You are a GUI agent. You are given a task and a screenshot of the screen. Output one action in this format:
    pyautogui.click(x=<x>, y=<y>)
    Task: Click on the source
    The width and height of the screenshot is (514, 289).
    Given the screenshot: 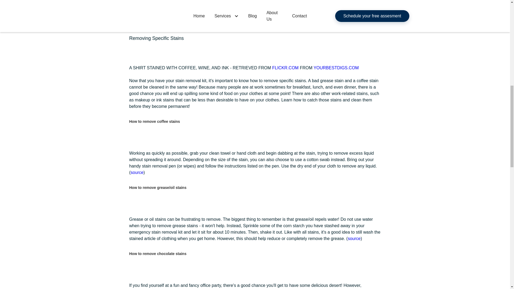 What is the action you would take?
    pyautogui.click(x=354, y=238)
    